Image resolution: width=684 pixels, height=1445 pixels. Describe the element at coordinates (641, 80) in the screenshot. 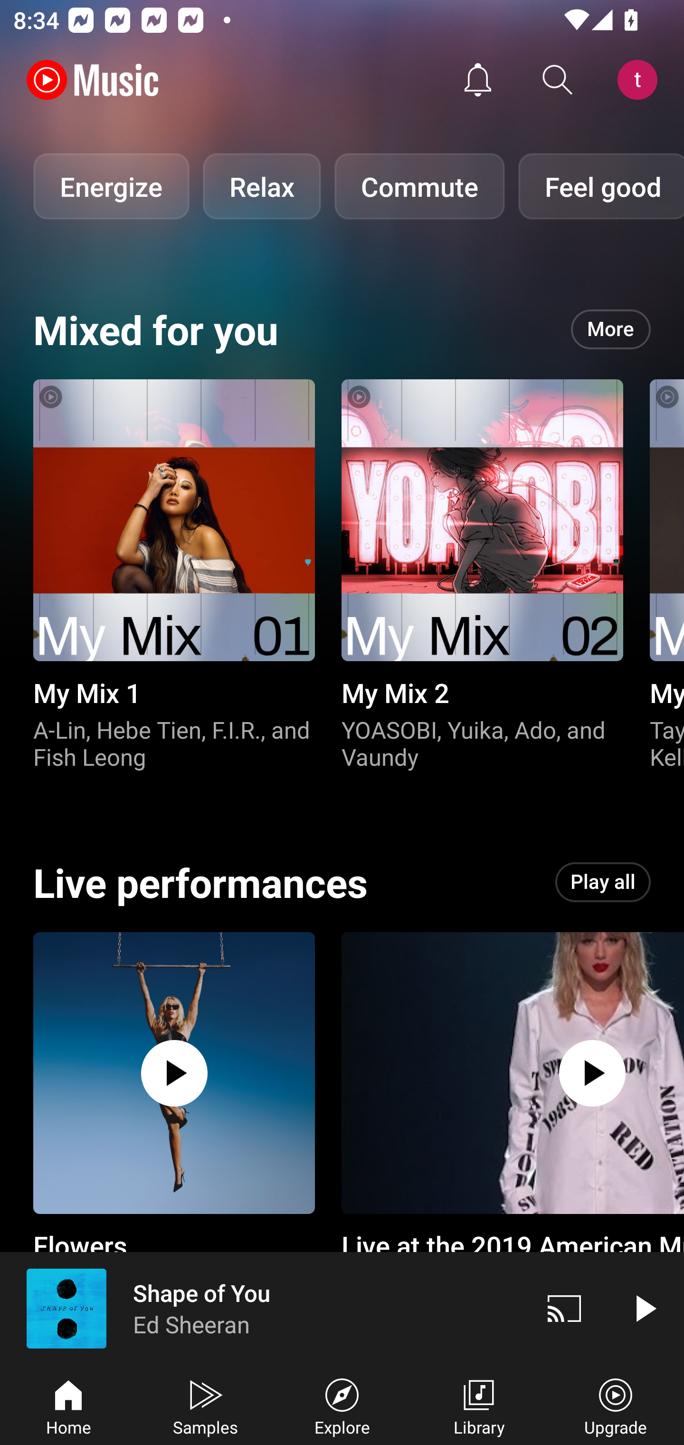

I see `Account` at that location.